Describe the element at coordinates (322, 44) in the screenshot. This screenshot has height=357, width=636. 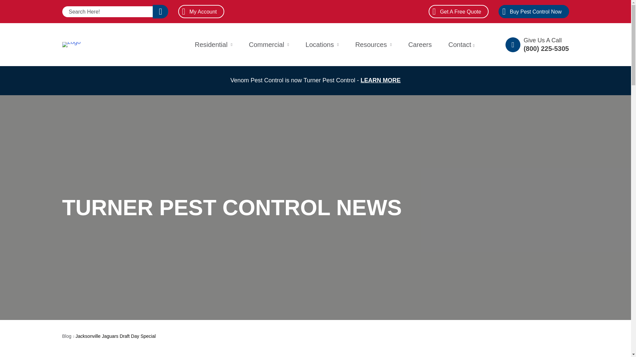
I see `Locations` at that location.